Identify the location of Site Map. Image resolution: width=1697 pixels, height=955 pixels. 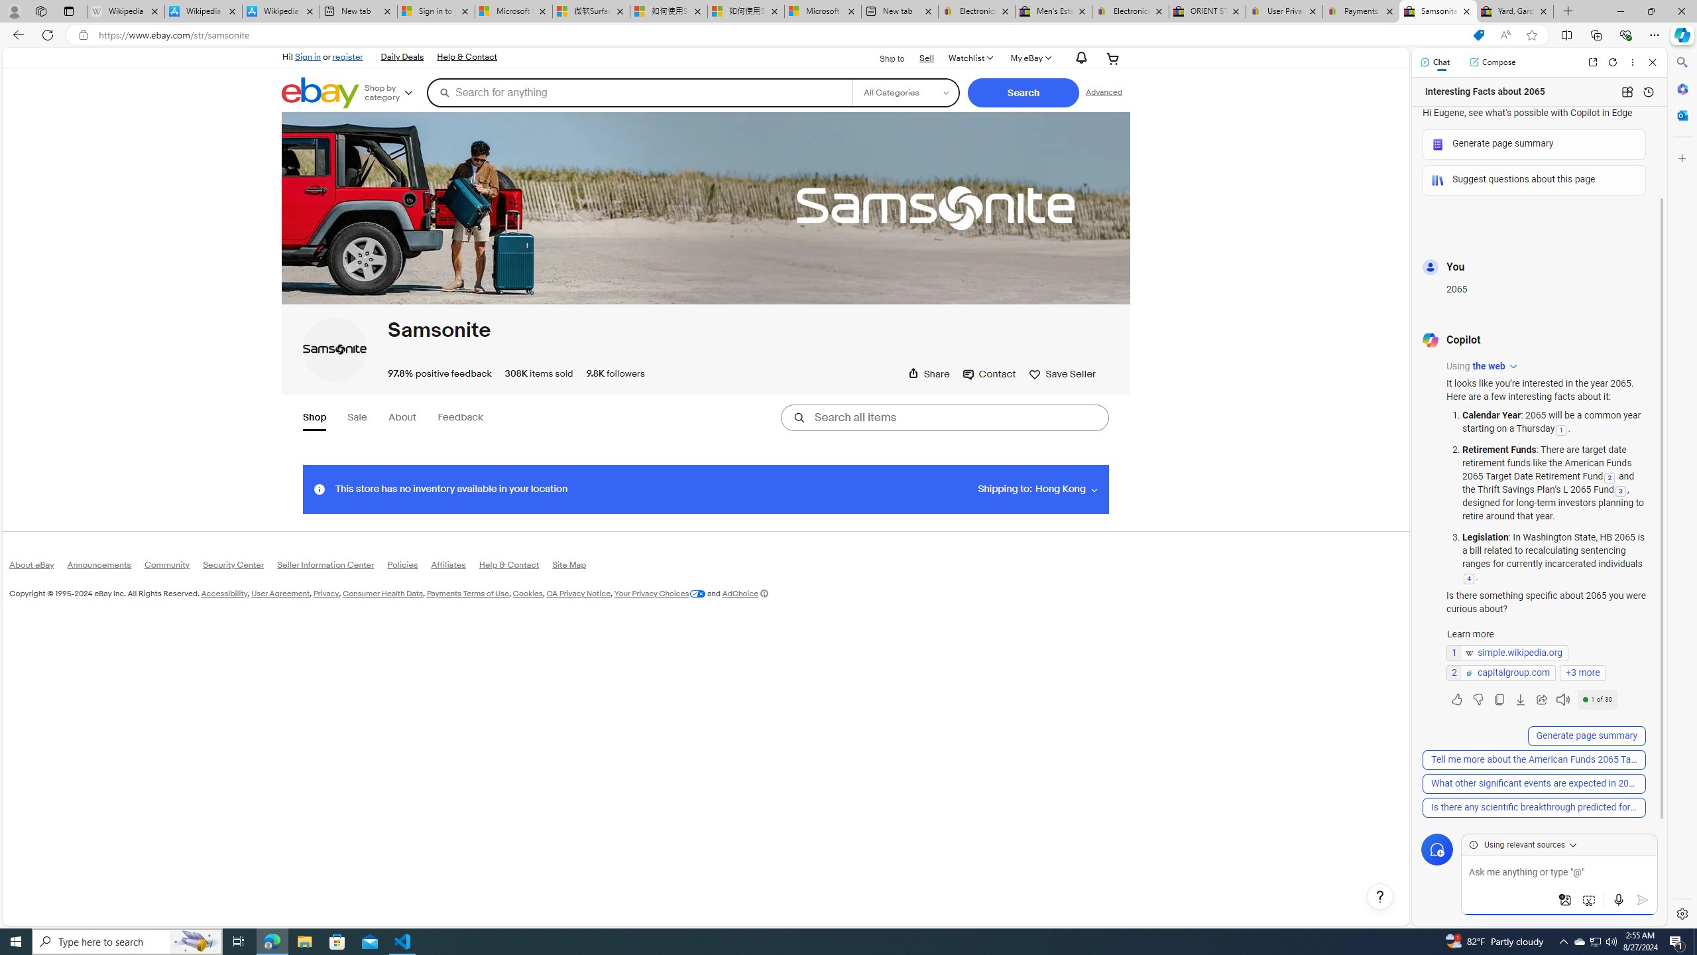
(576, 567).